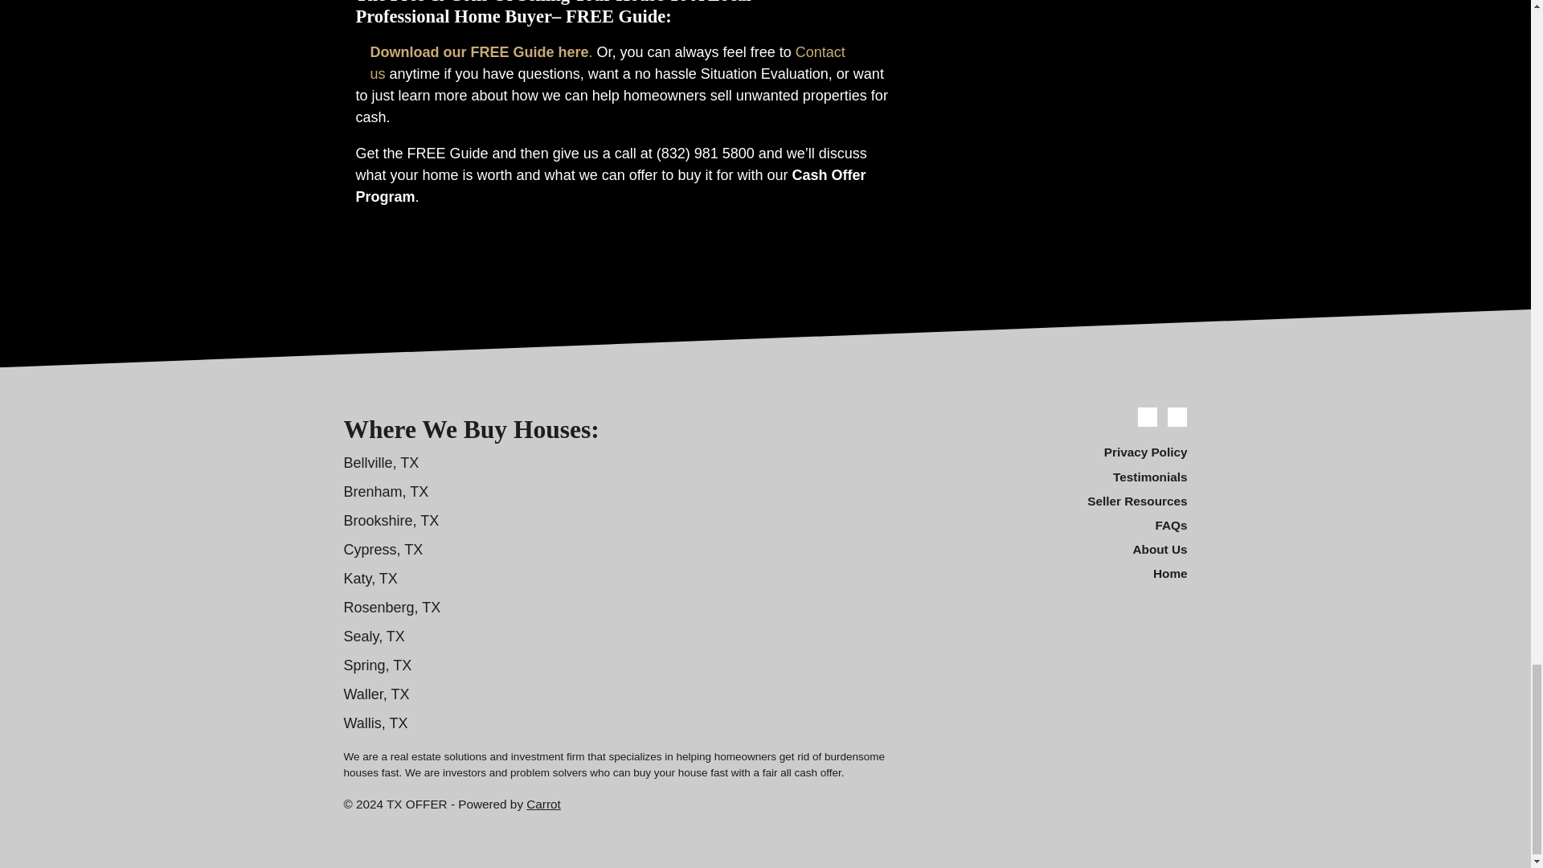 This screenshot has width=1543, height=868. Describe the element at coordinates (1055, 452) in the screenshot. I see `Privacy Policy` at that location.